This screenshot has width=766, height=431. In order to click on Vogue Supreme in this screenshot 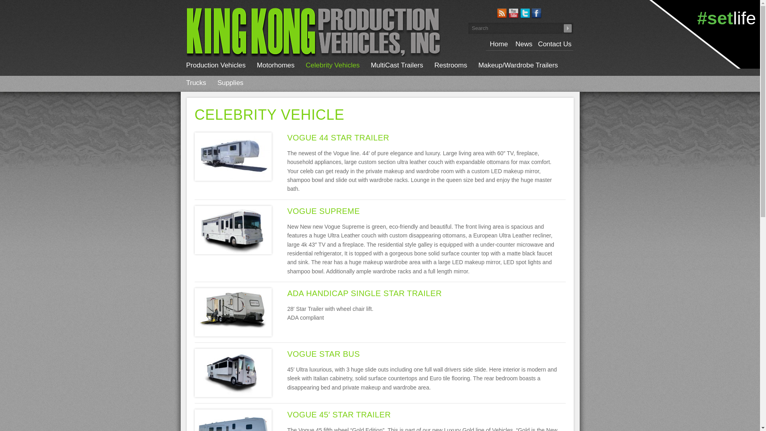, I will do `click(233, 229)`.